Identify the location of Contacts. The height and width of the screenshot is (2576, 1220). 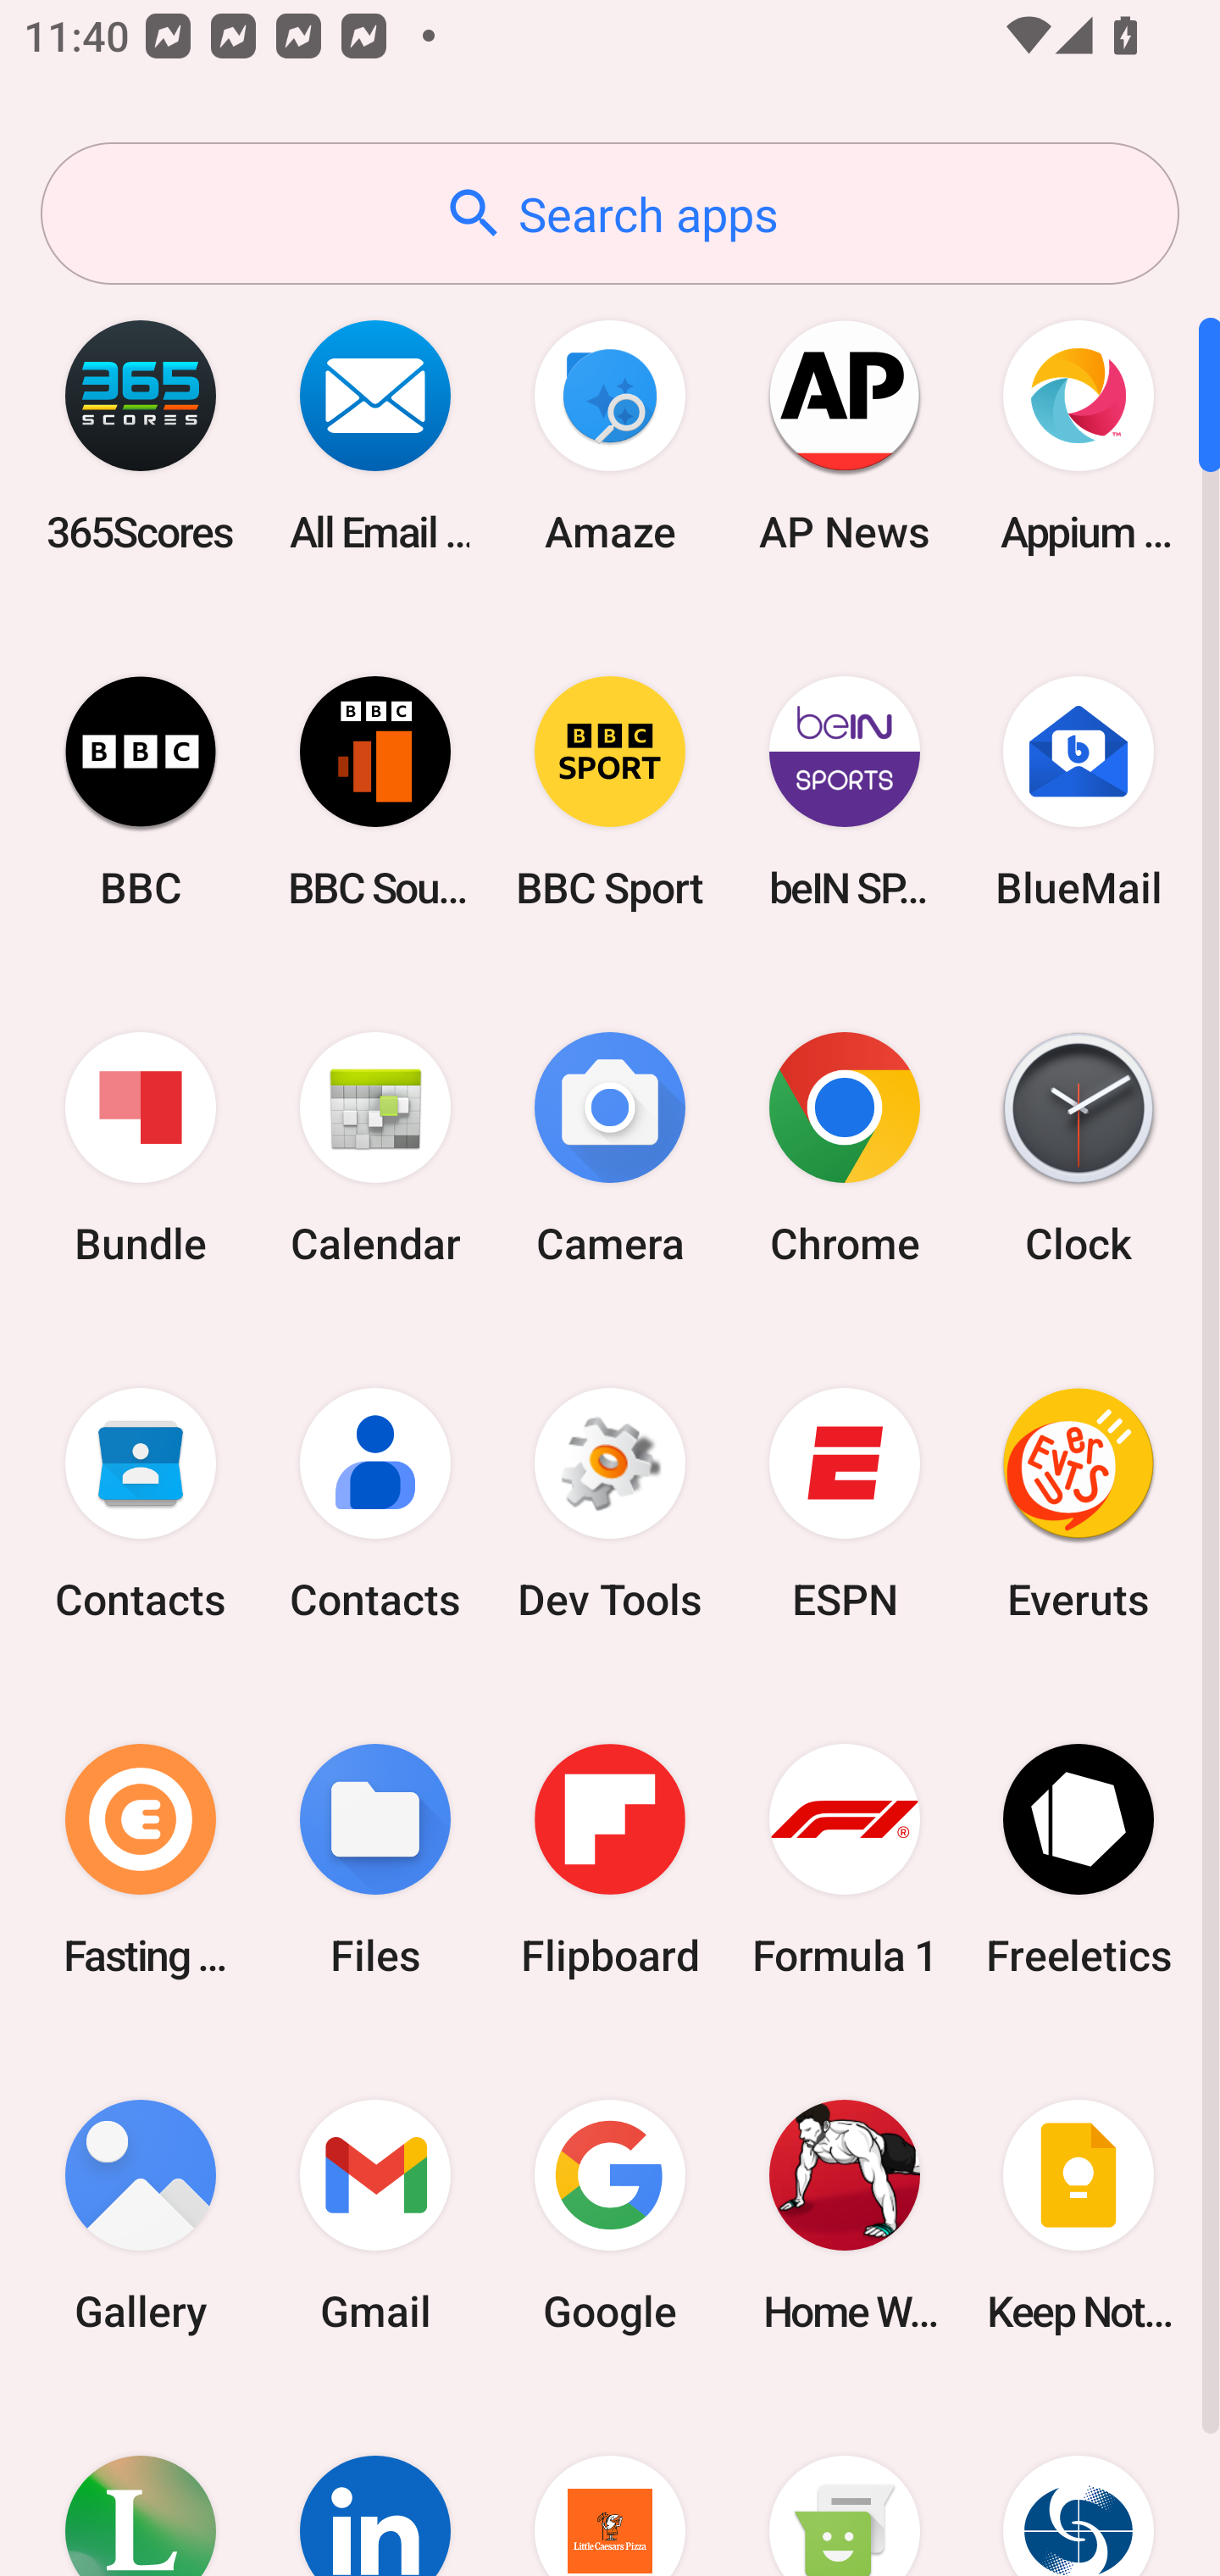
(141, 1504).